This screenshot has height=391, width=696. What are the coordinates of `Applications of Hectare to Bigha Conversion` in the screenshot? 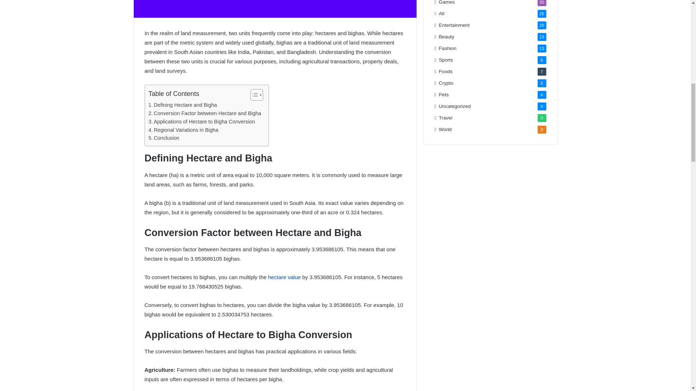 It's located at (202, 122).